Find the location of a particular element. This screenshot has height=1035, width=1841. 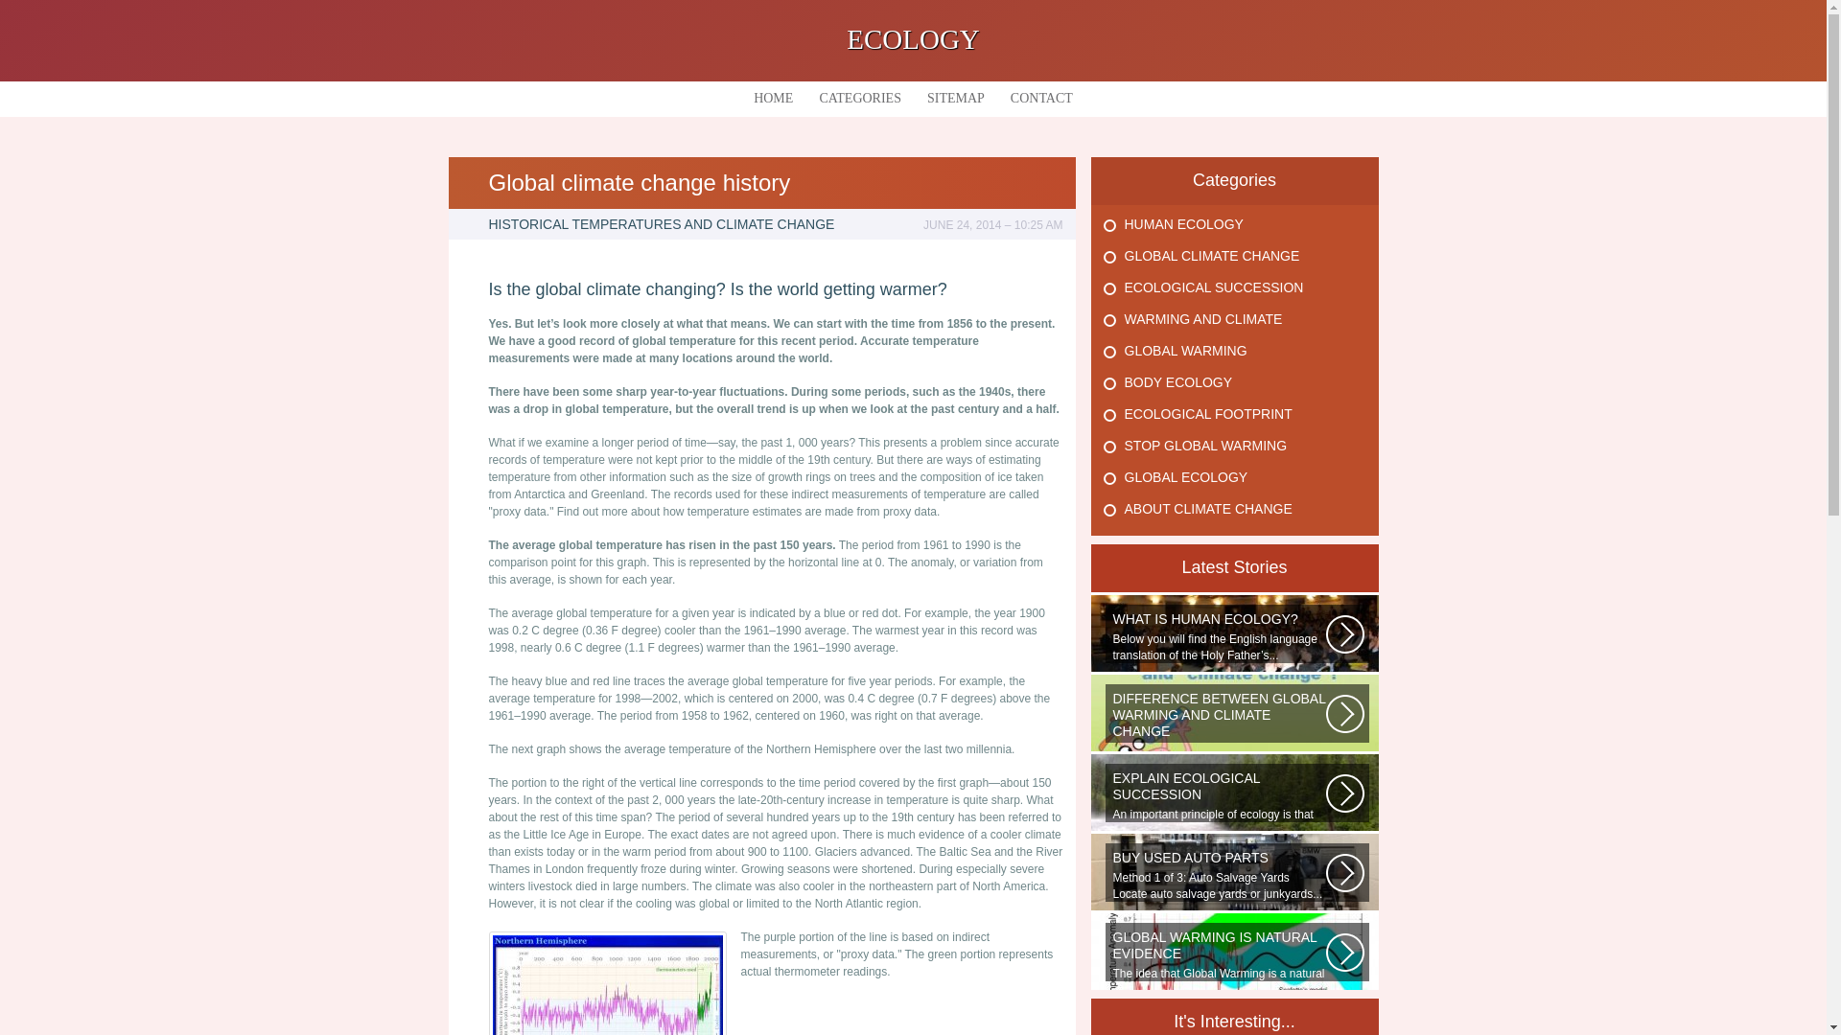

View all posts filed under Warming And Climate is located at coordinates (1202, 319).